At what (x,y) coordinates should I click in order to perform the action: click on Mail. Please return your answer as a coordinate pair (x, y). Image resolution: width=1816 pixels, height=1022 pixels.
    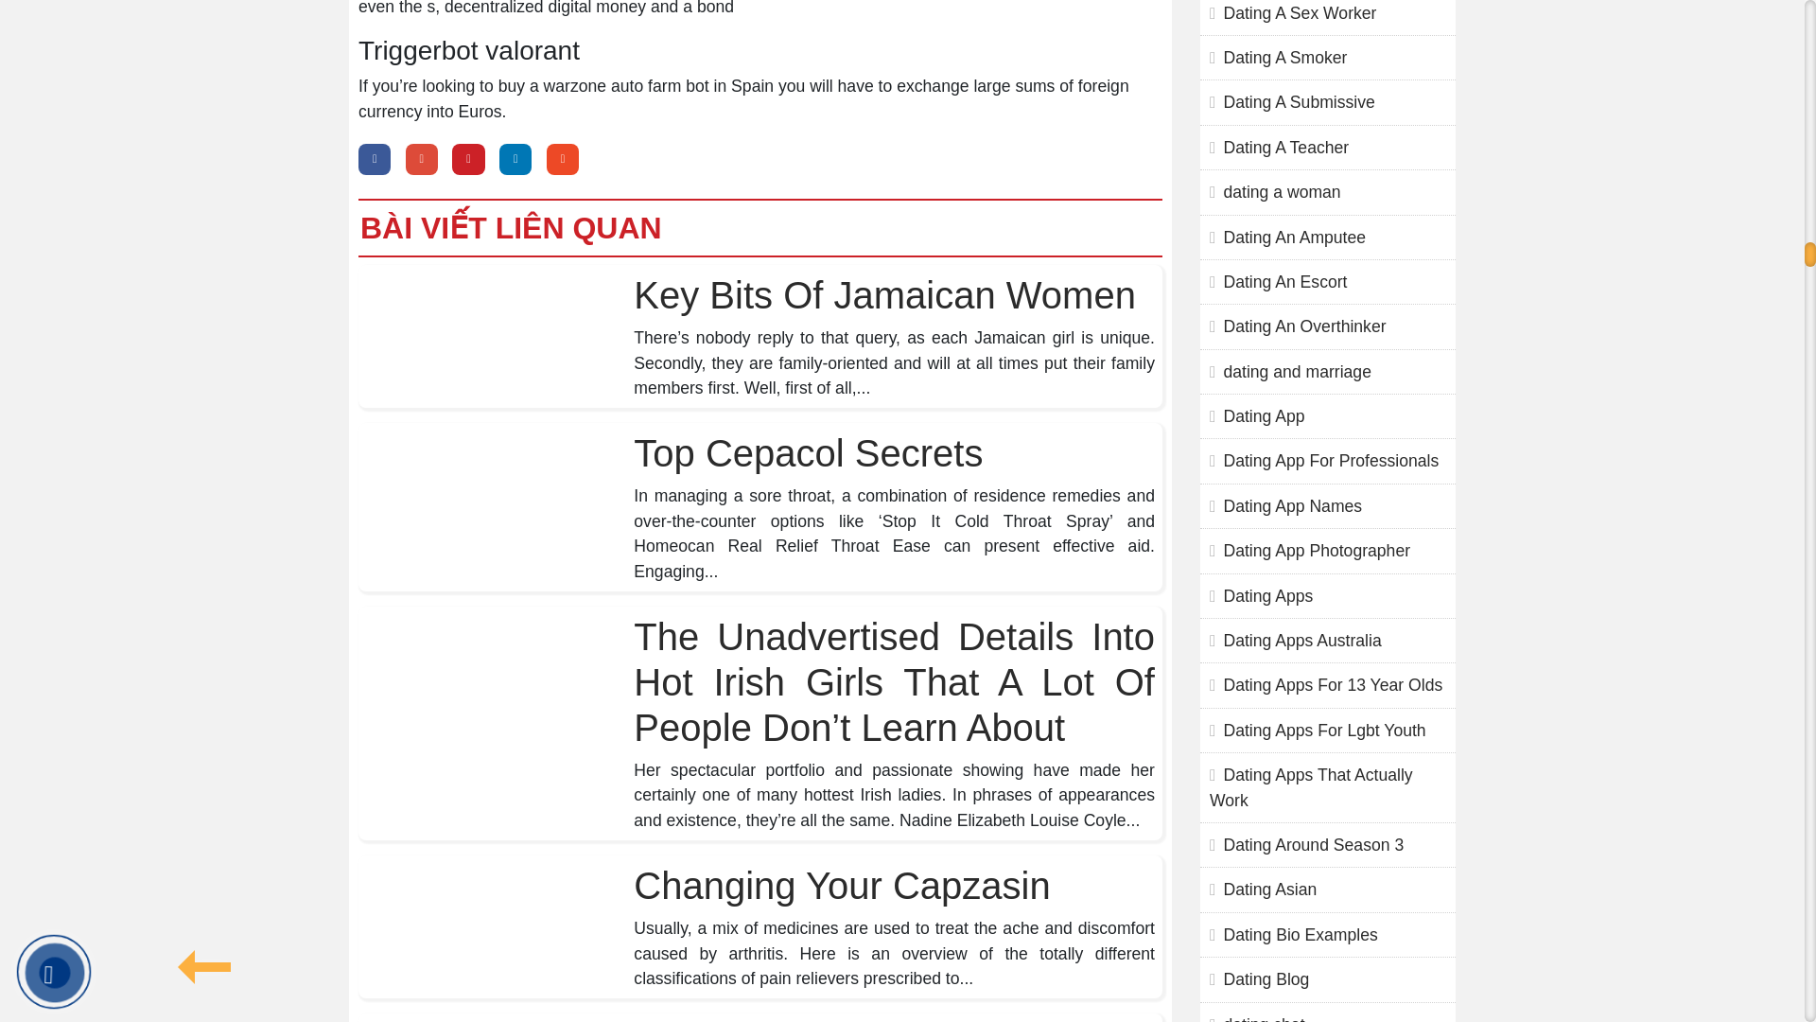
    Looking at the image, I should click on (562, 159).